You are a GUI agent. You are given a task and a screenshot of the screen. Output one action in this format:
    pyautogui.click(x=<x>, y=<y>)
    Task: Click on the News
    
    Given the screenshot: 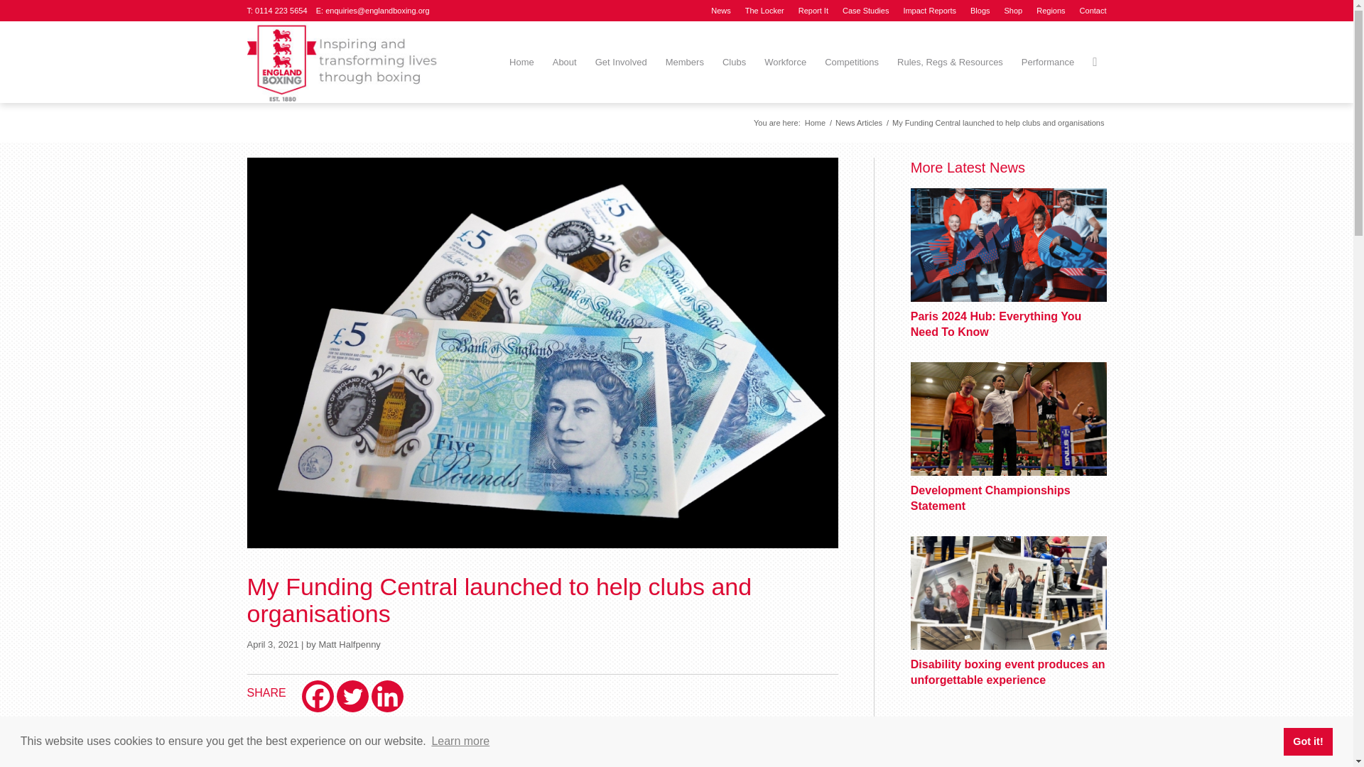 What is the action you would take?
    pyautogui.click(x=720, y=11)
    